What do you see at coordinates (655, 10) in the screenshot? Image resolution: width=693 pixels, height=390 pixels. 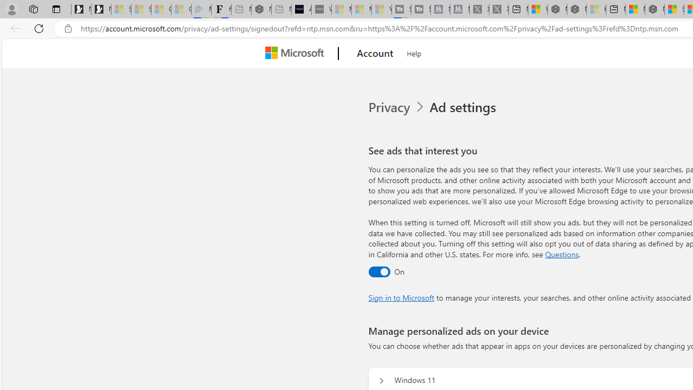 I see `Nordace - Nordace Siena Is Not An Ordinary Backpack` at bounding box center [655, 10].